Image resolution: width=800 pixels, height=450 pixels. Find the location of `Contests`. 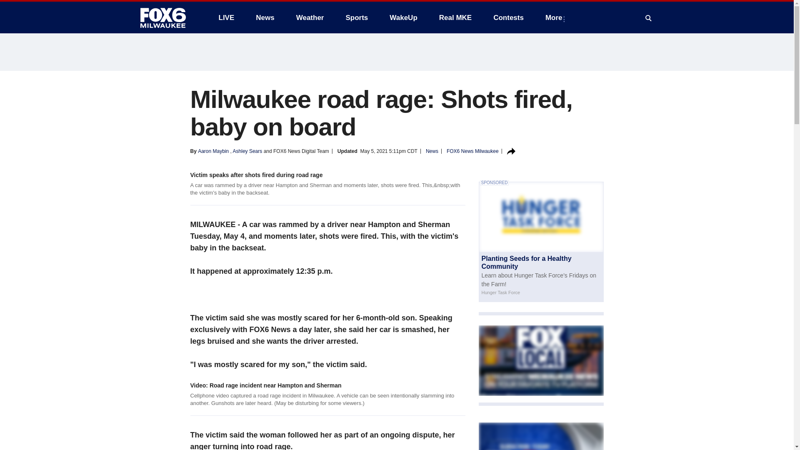

Contests is located at coordinates (508, 17).